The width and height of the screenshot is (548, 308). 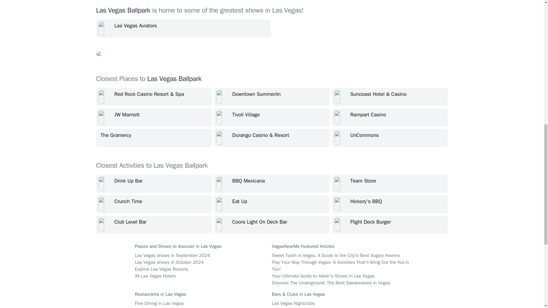 What do you see at coordinates (390, 184) in the screenshot?
I see `Team Store` at bounding box center [390, 184].